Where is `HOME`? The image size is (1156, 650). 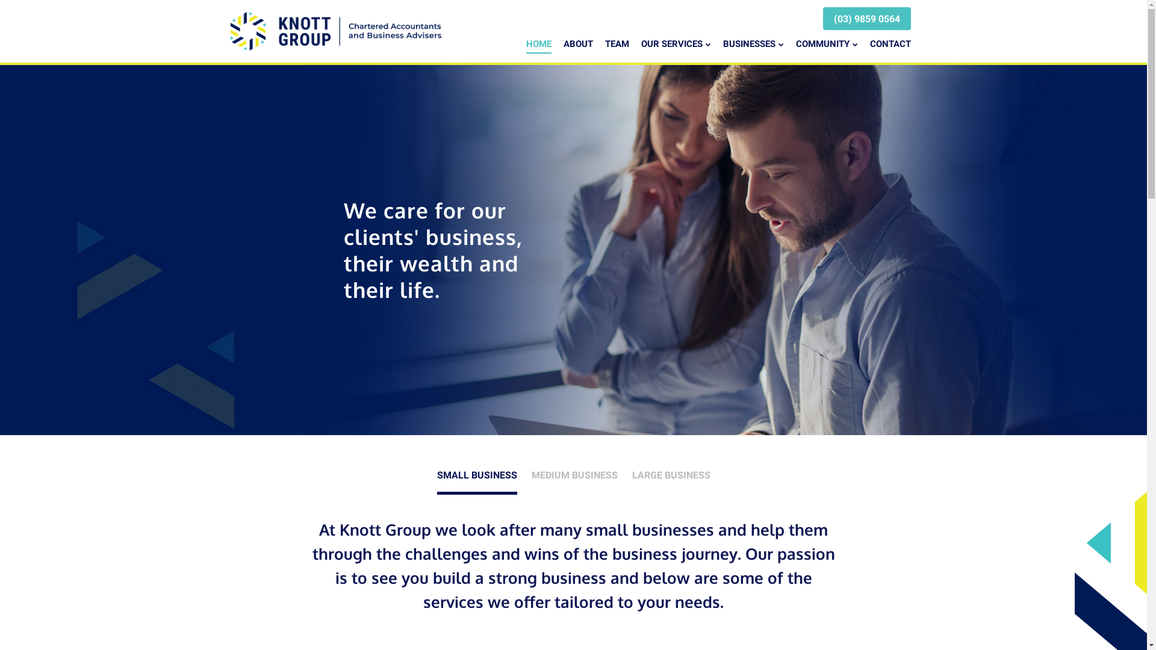
HOME is located at coordinates (539, 45).